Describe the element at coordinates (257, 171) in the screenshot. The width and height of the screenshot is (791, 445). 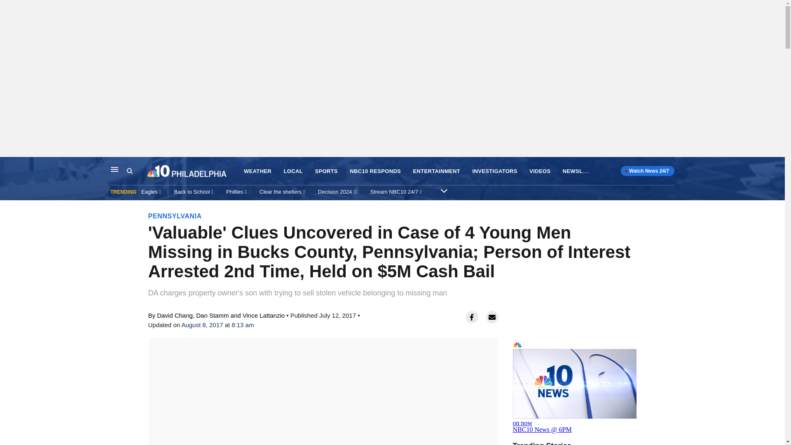
I see `WEATHER` at that location.